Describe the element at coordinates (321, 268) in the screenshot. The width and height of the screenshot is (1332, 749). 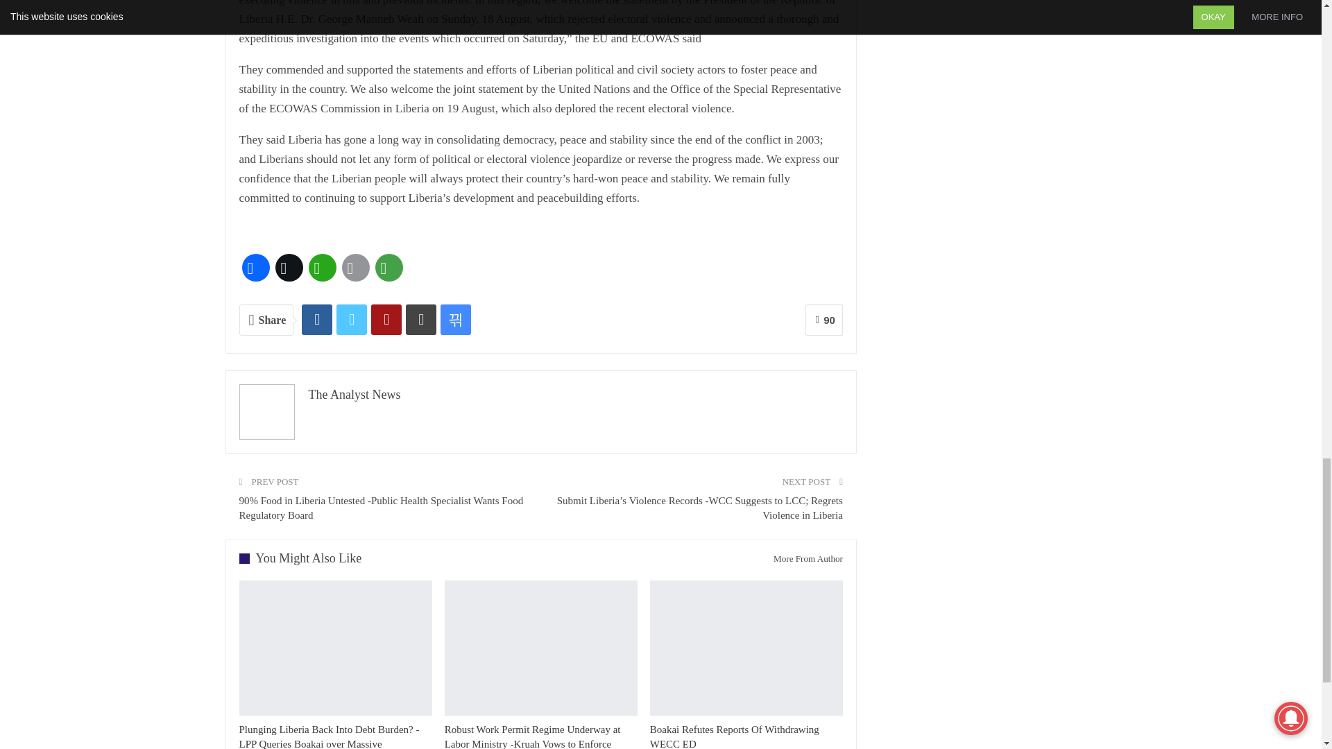
I see `WhatsApp` at that location.